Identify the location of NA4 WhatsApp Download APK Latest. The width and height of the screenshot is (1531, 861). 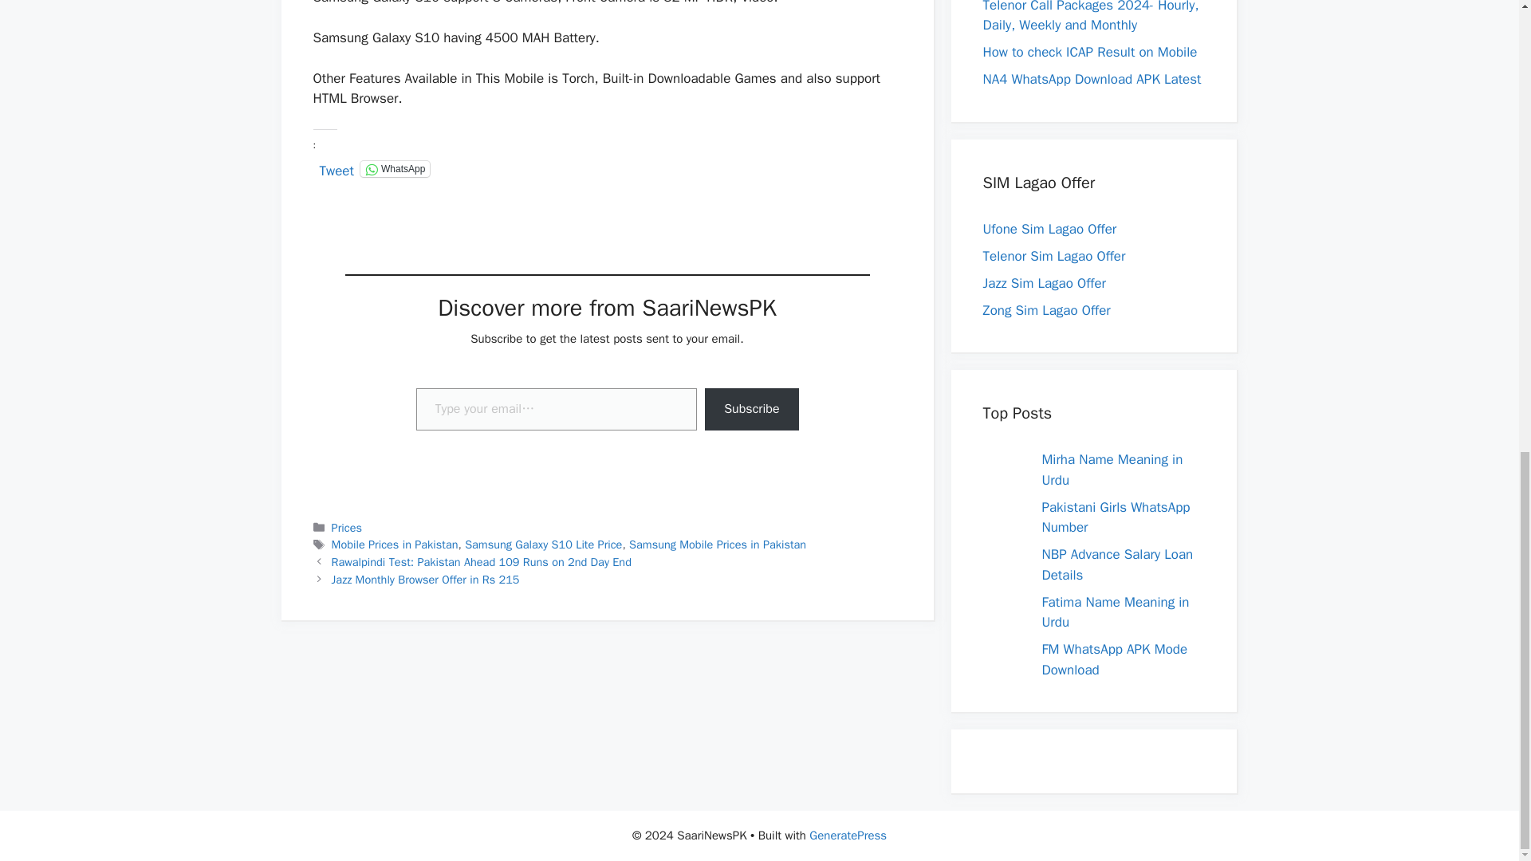
(1091, 79).